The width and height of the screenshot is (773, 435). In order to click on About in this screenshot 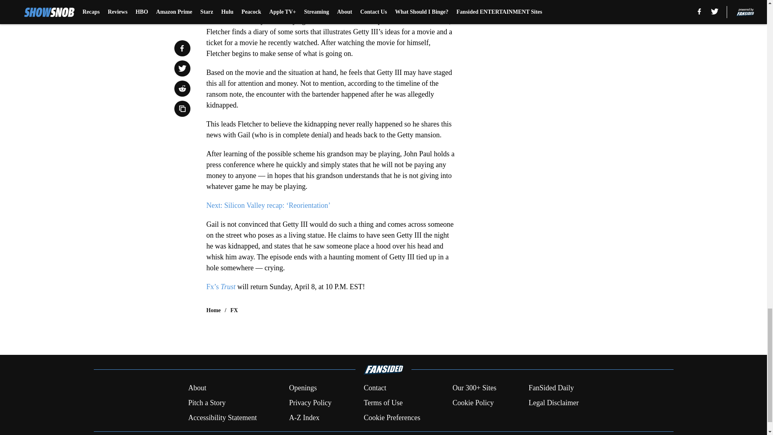, I will do `click(197, 388)`.